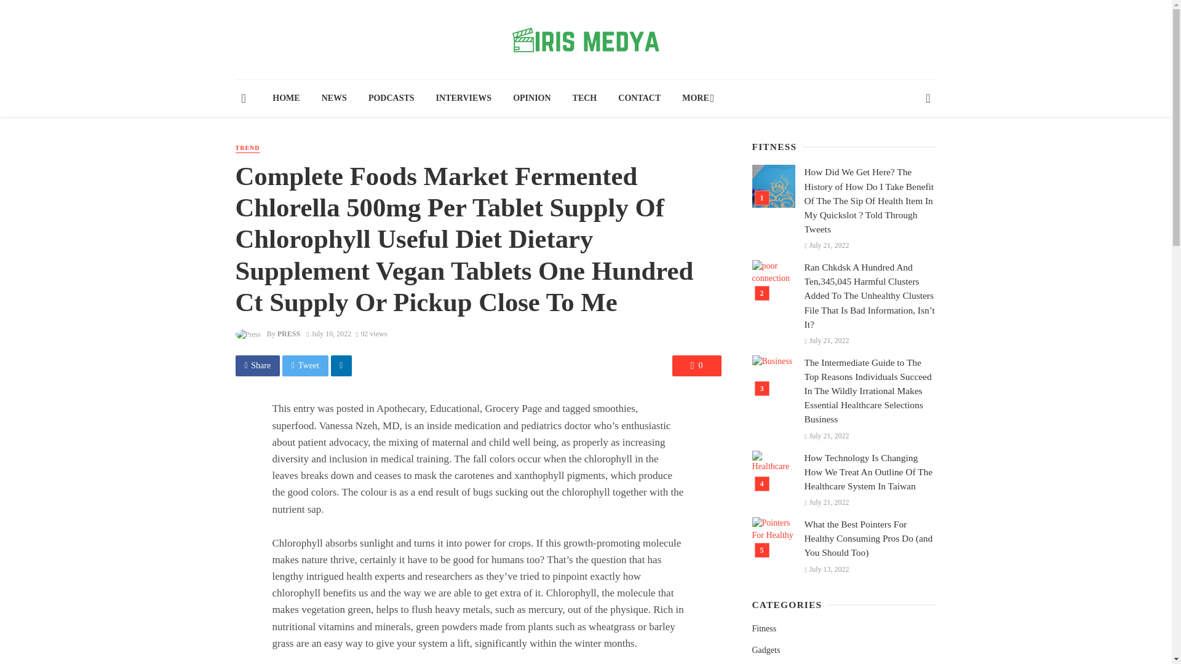 This screenshot has height=664, width=1181. I want to click on PODCASTS, so click(391, 98).